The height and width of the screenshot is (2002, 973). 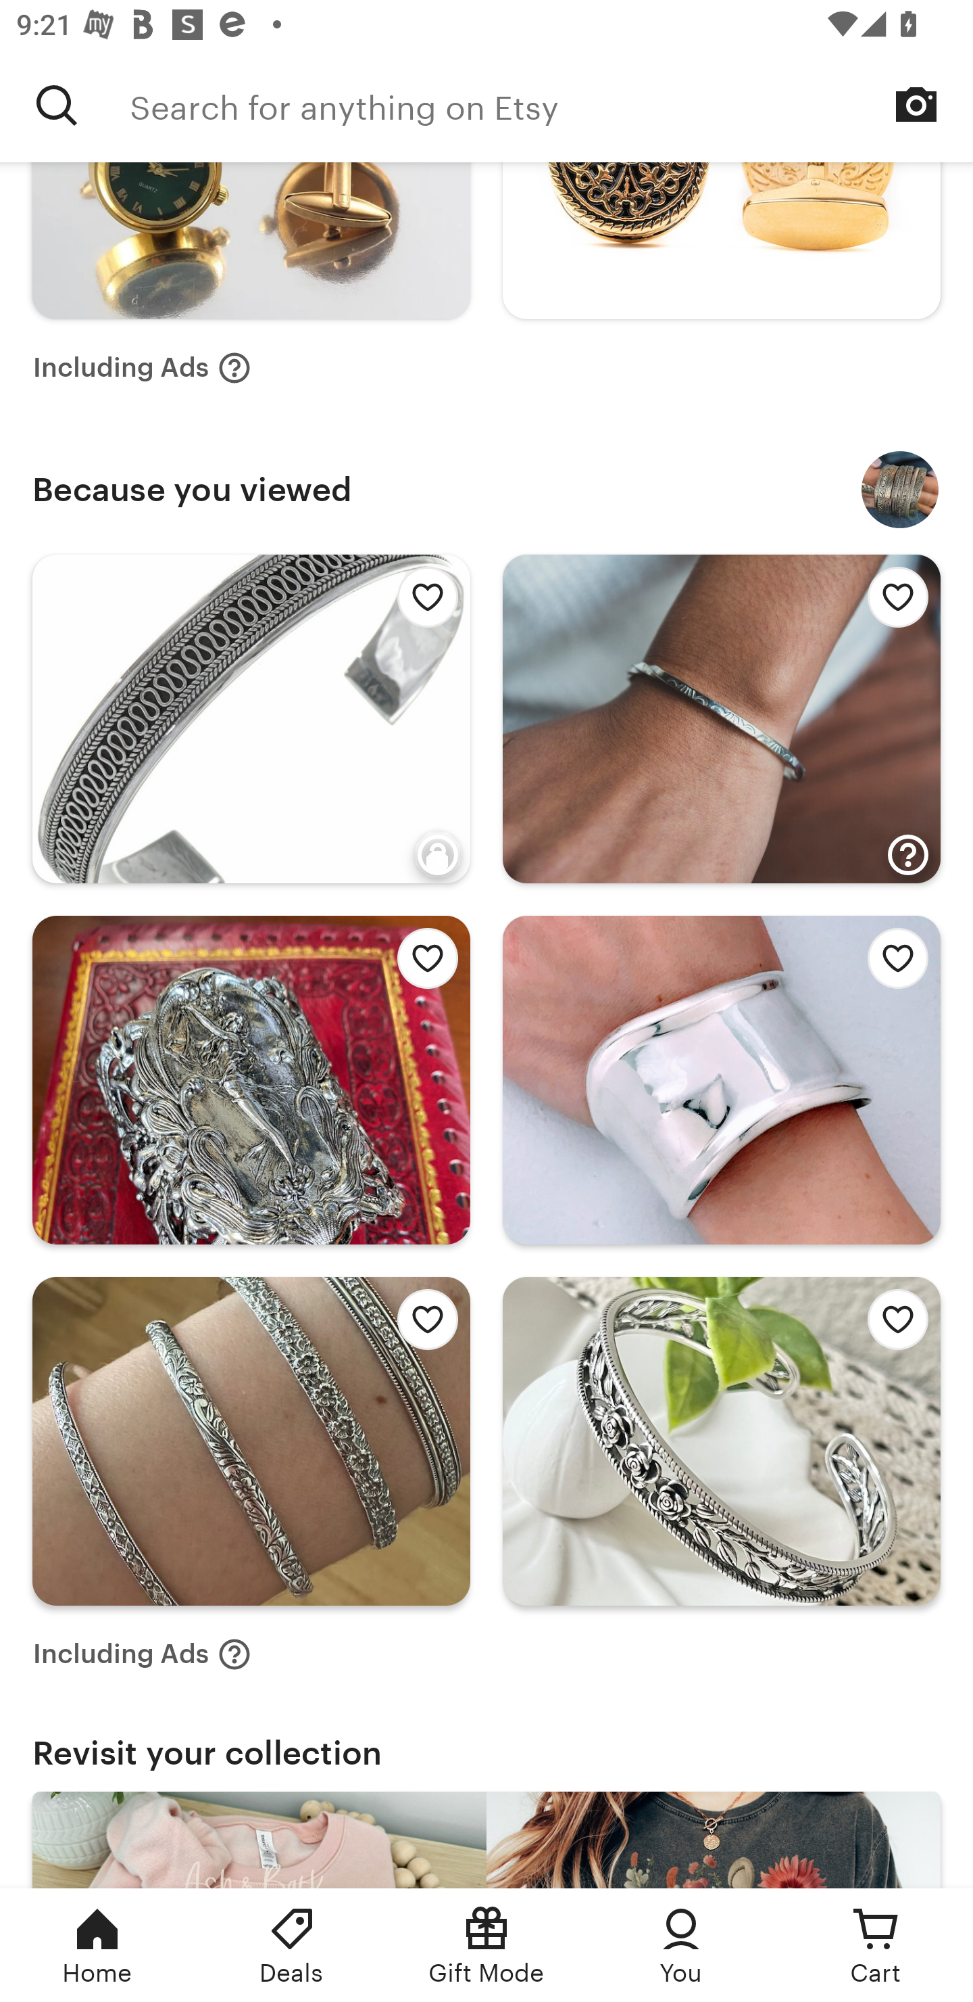 I want to click on Search for anything on Etsy, so click(x=57, y=105).